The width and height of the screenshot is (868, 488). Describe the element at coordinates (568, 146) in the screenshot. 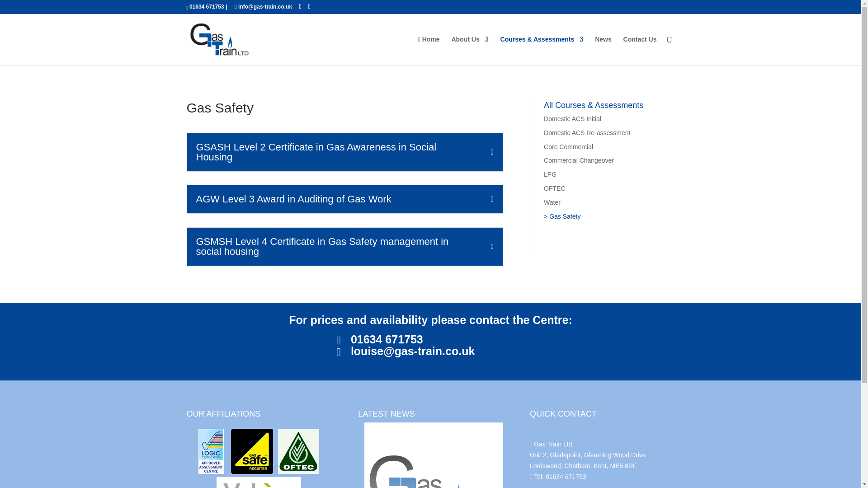

I see `Core Commercial` at that location.